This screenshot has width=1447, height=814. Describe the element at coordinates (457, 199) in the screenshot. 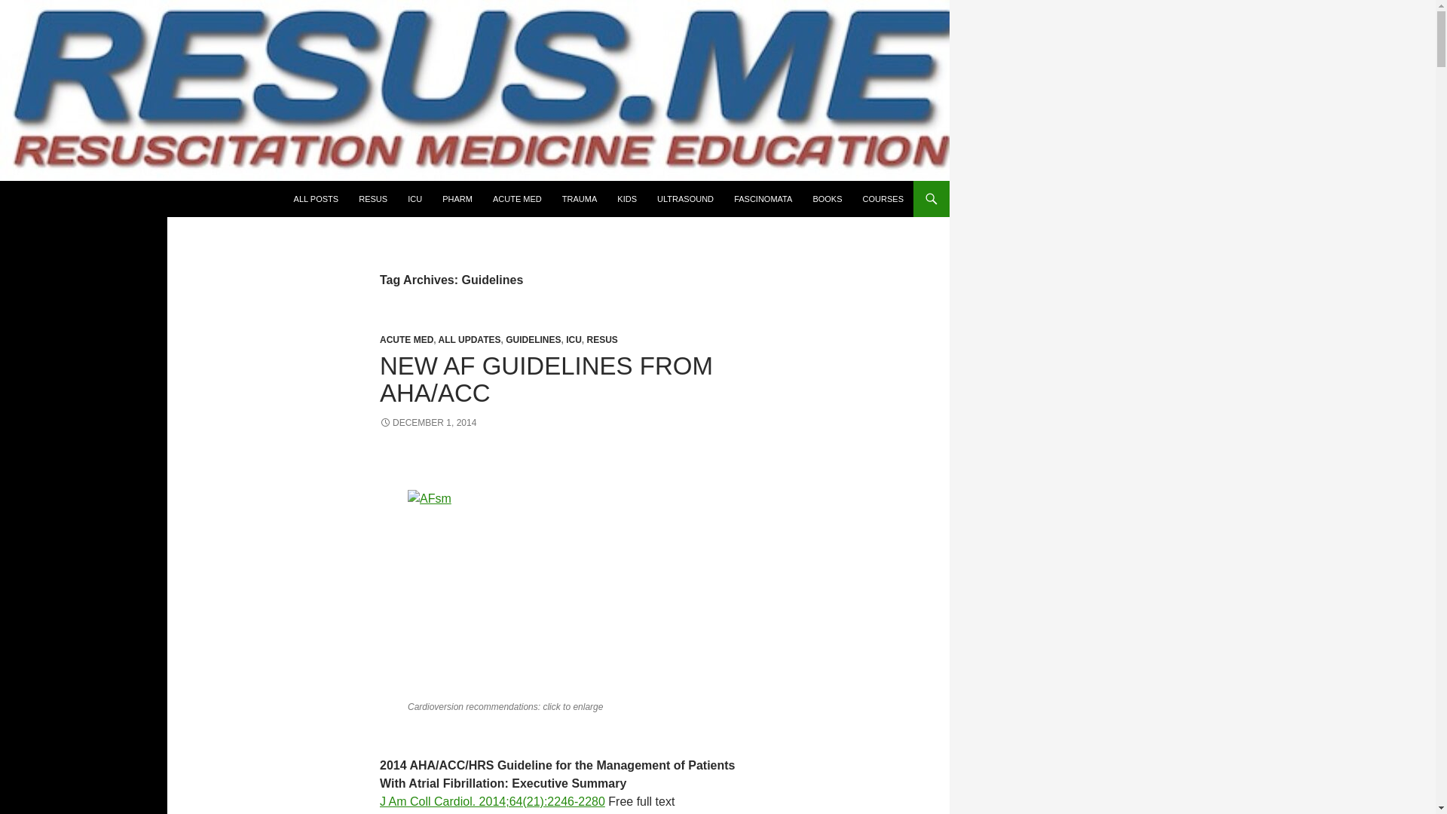

I see `PHARM` at that location.